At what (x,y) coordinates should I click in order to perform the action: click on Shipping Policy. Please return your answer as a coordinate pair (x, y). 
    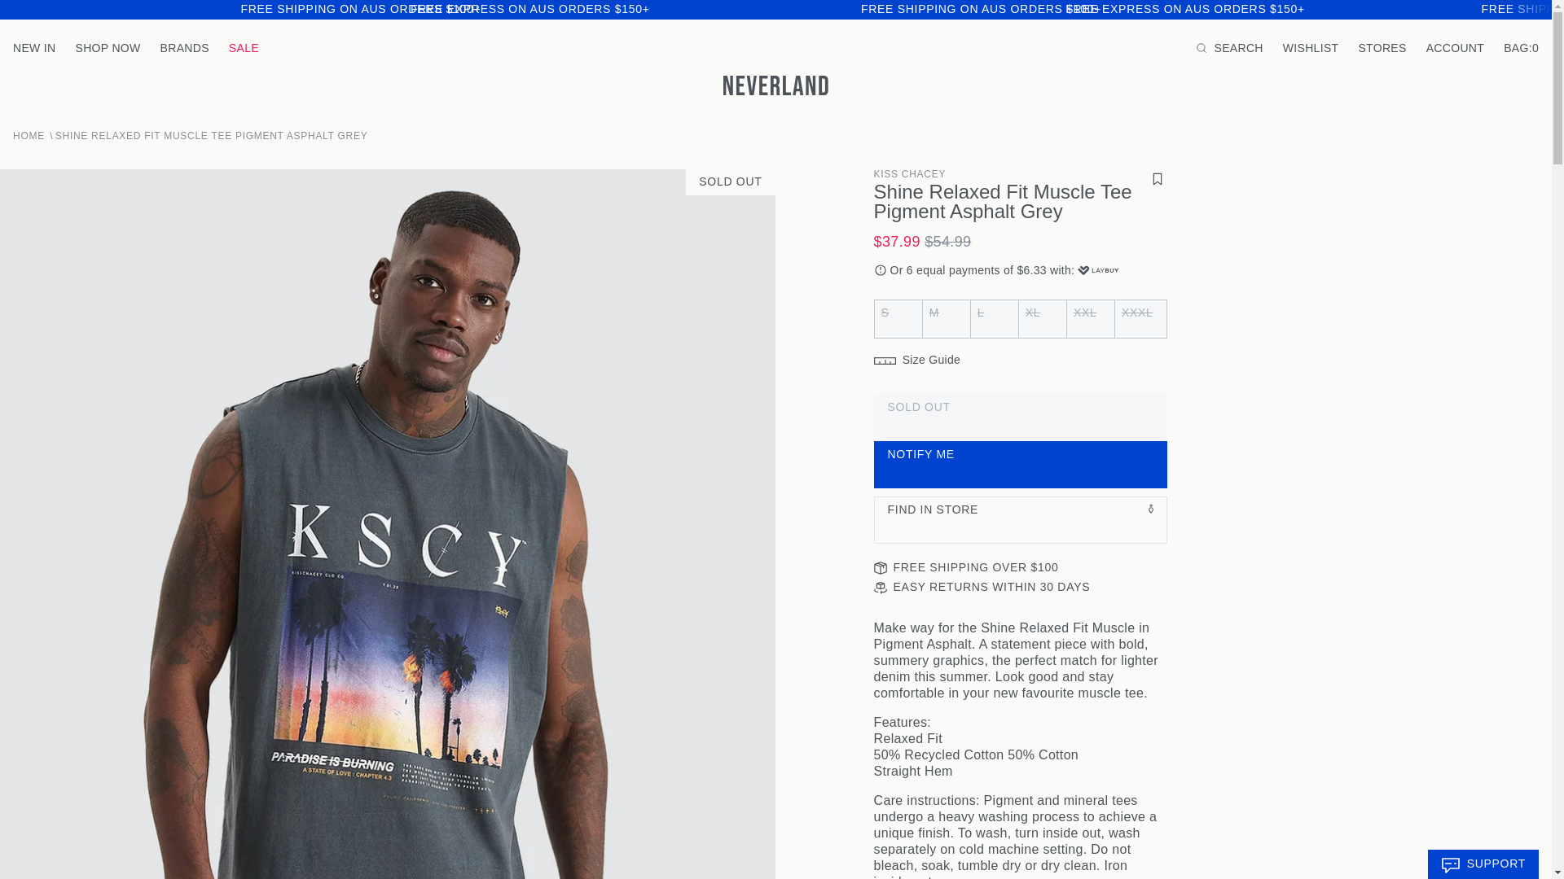
    Looking at the image, I should click on (981, 9).